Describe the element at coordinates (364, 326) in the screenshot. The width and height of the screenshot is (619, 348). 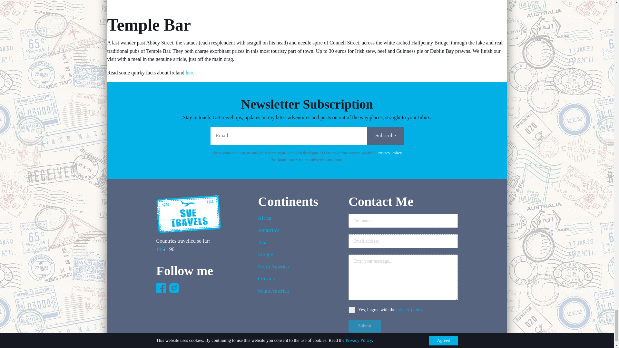
I see `Submit` at that location.